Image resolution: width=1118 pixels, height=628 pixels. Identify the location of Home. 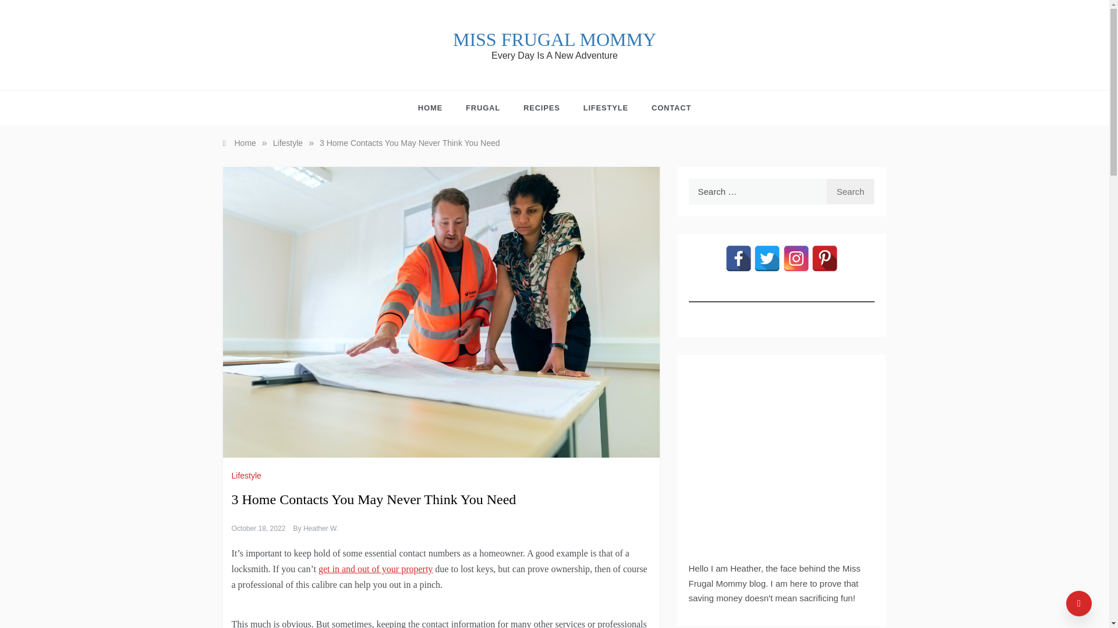
(239, 142).